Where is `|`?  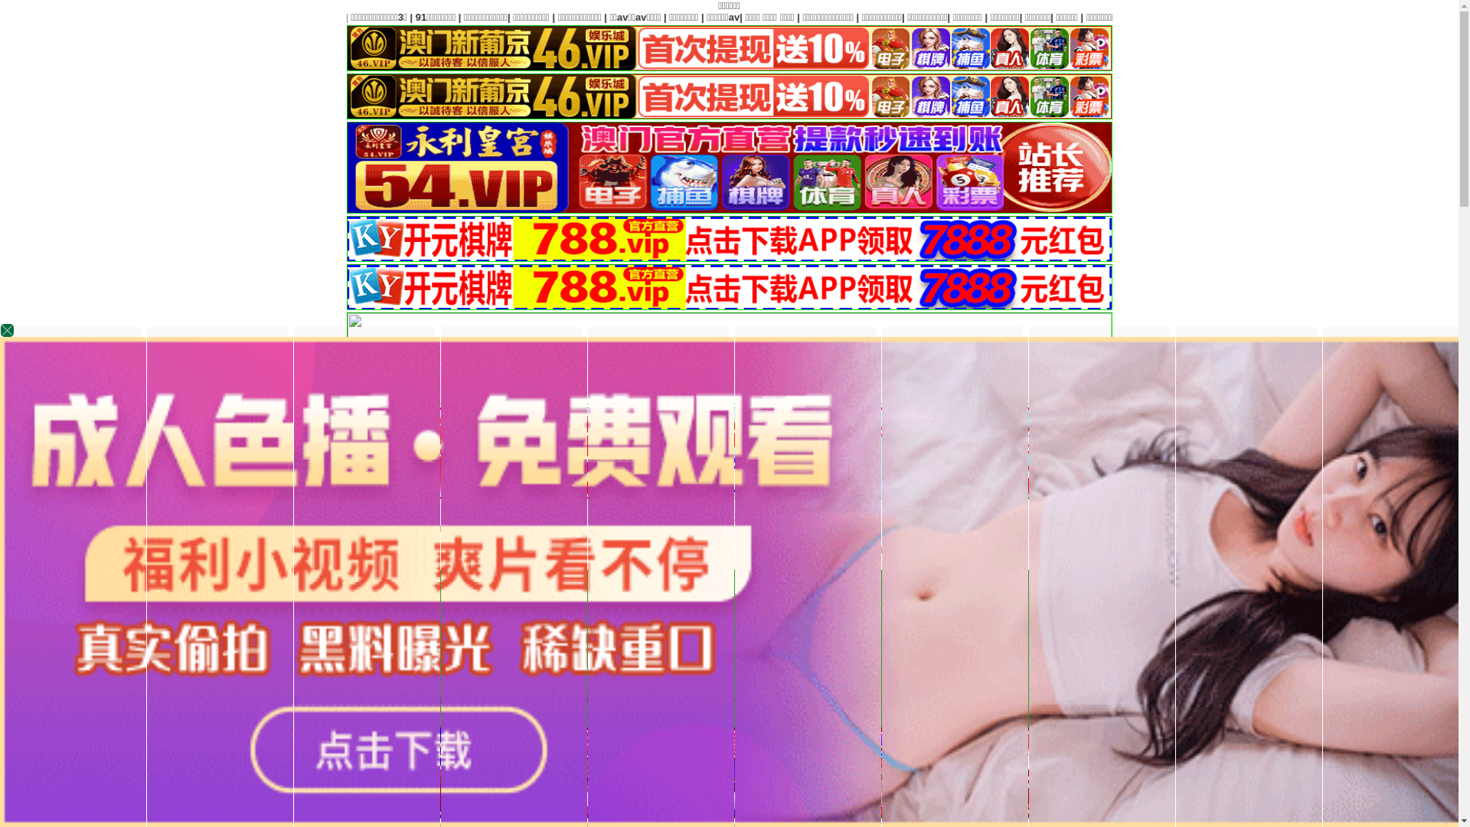
| is located at coordinates (1290, 17).